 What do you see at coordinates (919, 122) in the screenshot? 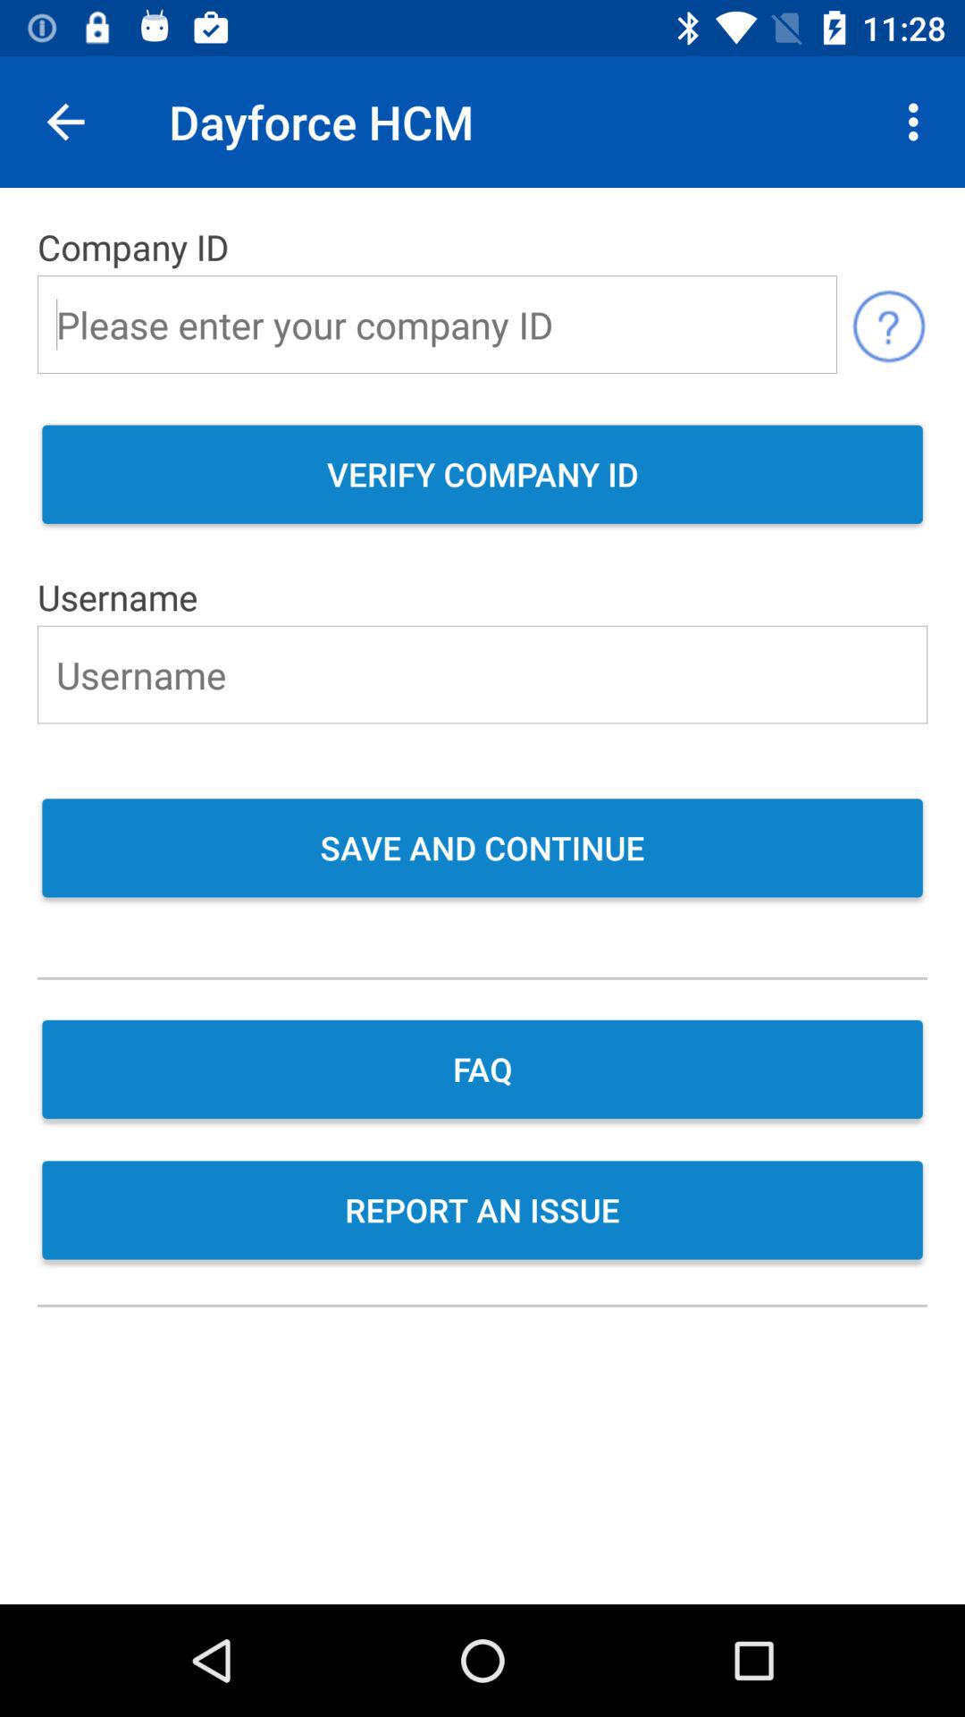
I see `tap item above the company id icon` at bounding box center [919, 122].